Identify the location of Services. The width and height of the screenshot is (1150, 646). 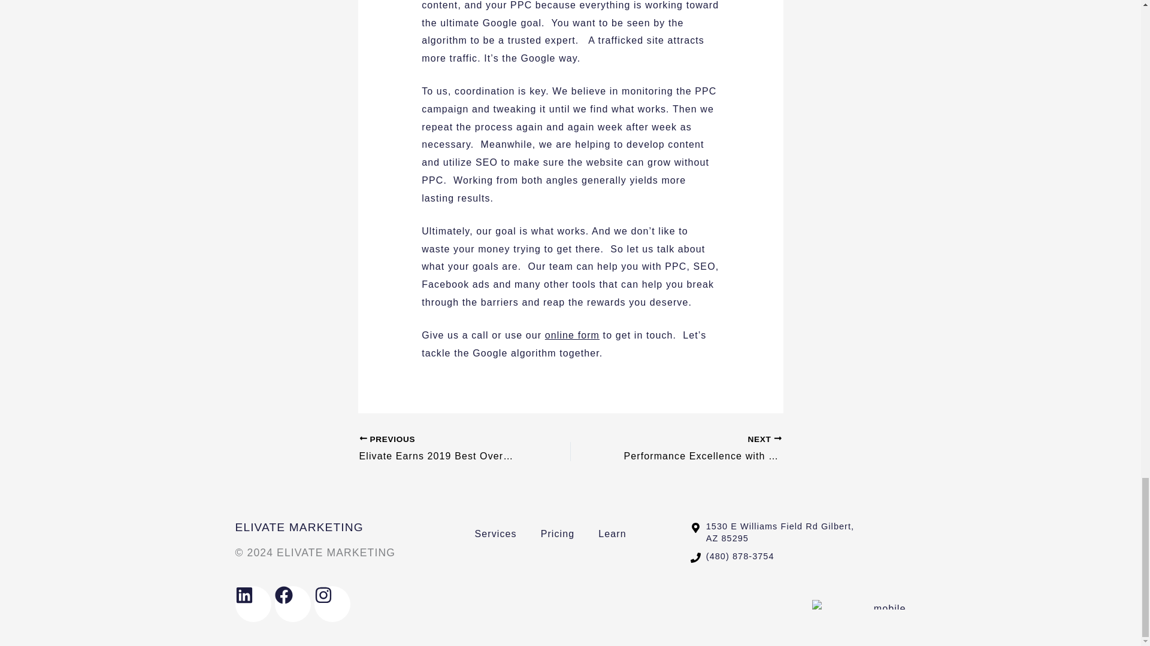
(495, 534).